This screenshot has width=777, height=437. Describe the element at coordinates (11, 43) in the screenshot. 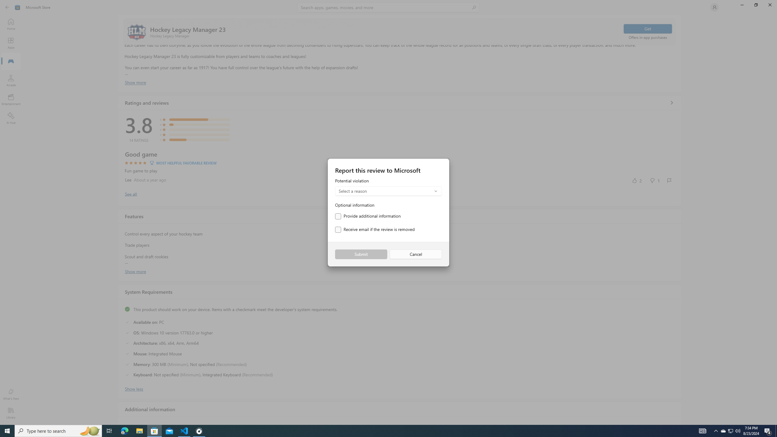

I see `Apps` at that location.